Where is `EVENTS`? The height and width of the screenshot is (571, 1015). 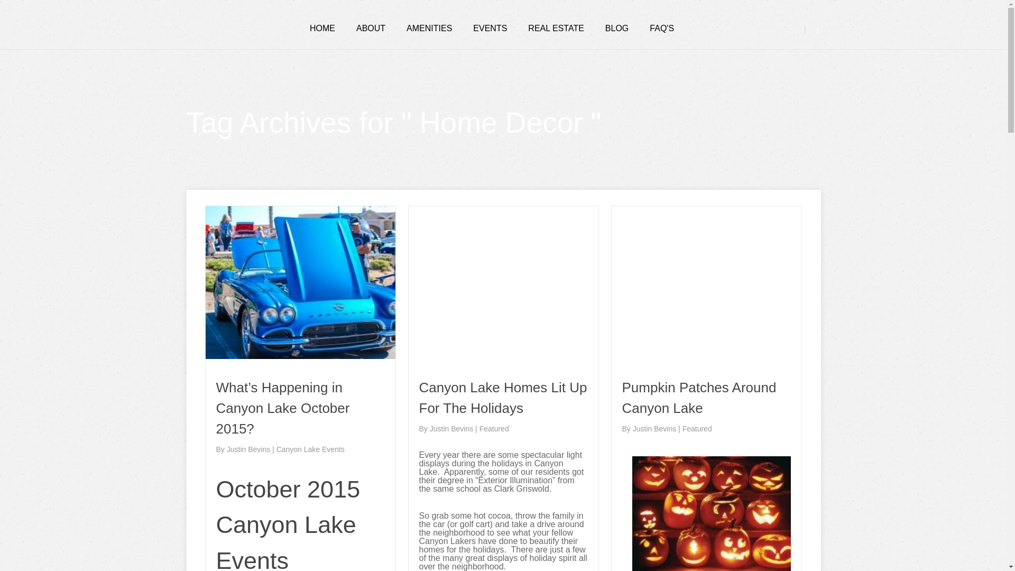 EVENTS is located at coordinates (490, 29).